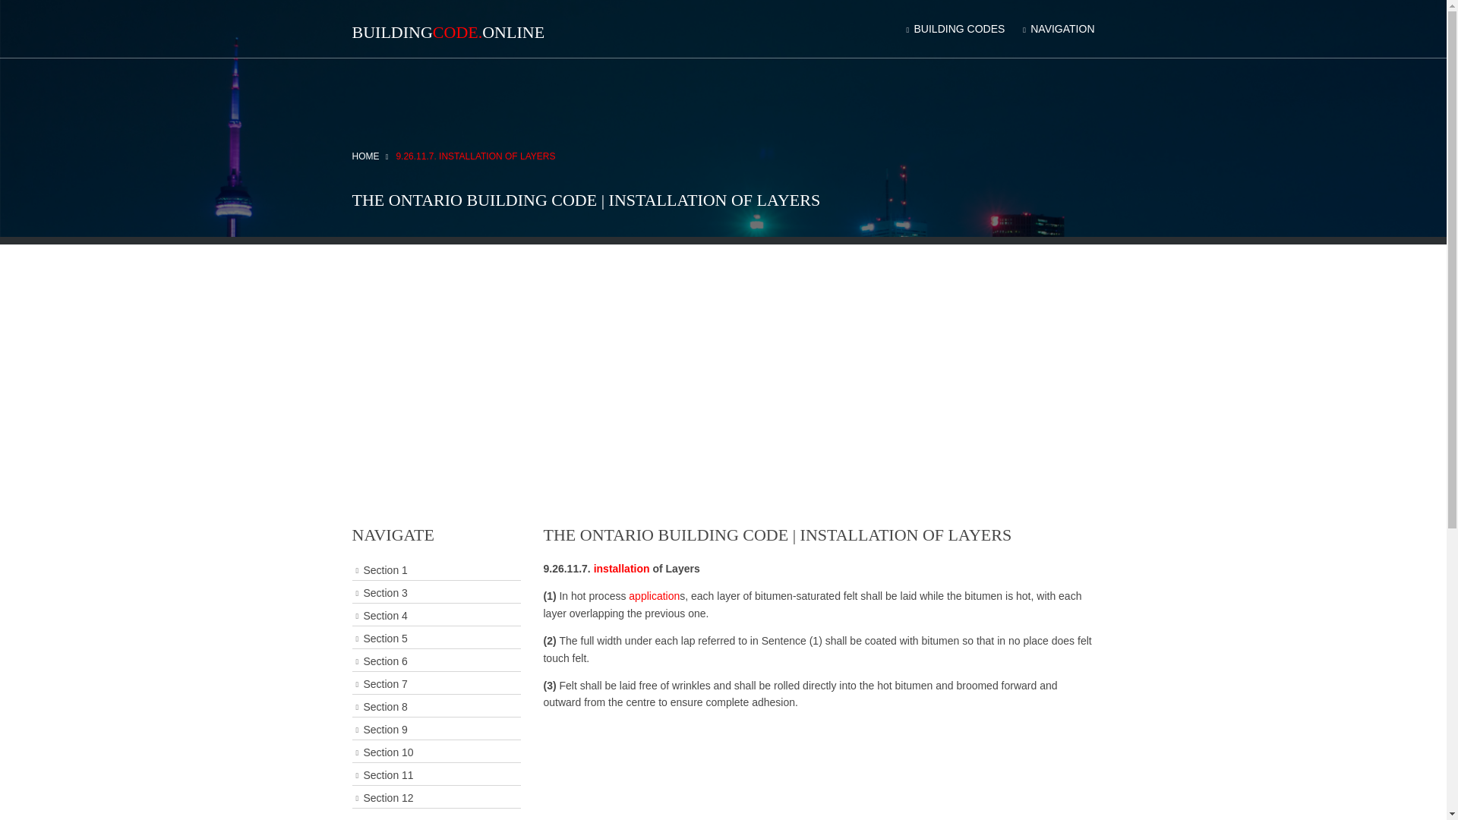 Image resolution: width=1458 pixels, height=820 pixels. What do you see at coordinates (436, 639) in the screenshot?
I see `Section 5` at bounding box center [436, 639].